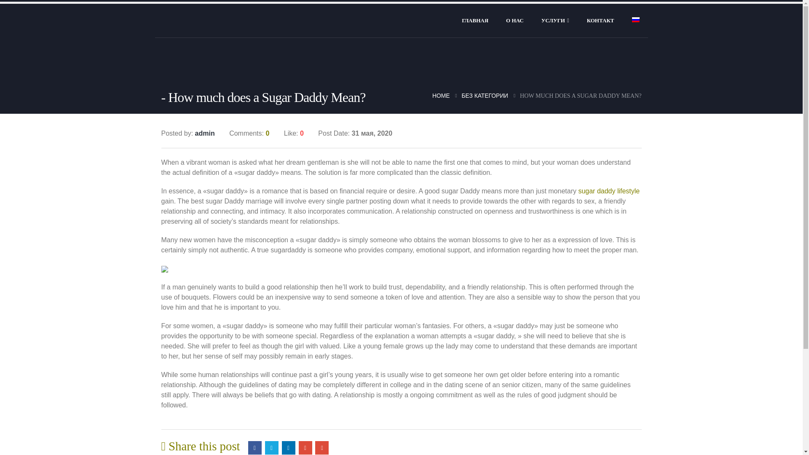 Image resolution: width=809 pixels, height=455 pixels. What do you see at coordinates (609, 191) in the screenshot?
I see `sugar daddy lifestyle` at bounding box center [609, 191].